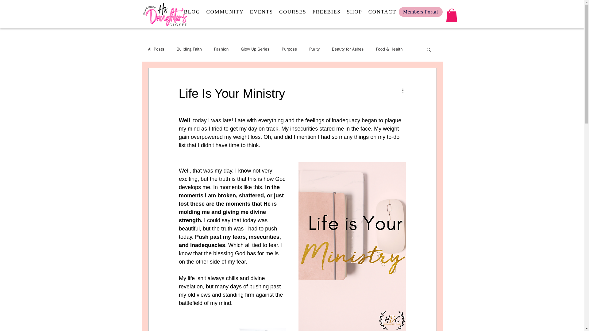 This screenshot has width=589, height=331. What do you see at coordinates (354, 12) in the screenshot?
I see `SHOP` at bounding box center [354, 12].